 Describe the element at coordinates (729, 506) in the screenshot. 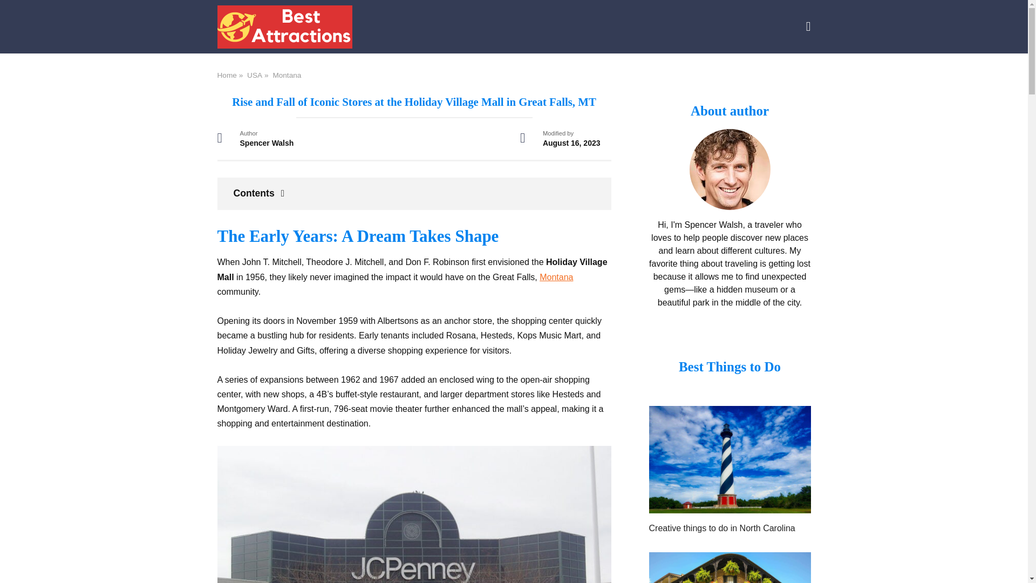

I see `Creative things to do in North Carolina` at that location.